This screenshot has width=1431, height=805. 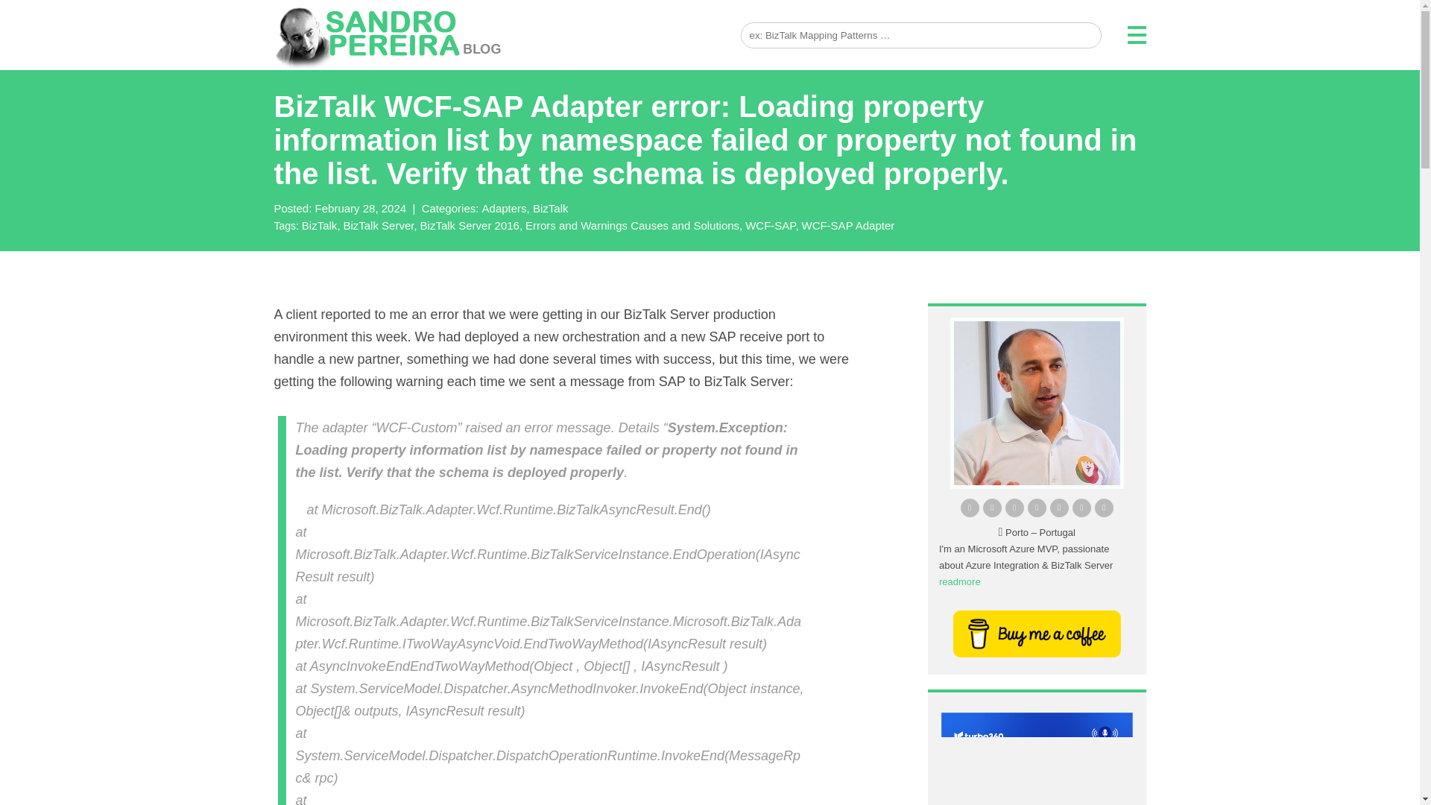 What do you see at coordinates (320, 225) in the screenshot?
I see `BizTalk` at bounding box center [320, 225].